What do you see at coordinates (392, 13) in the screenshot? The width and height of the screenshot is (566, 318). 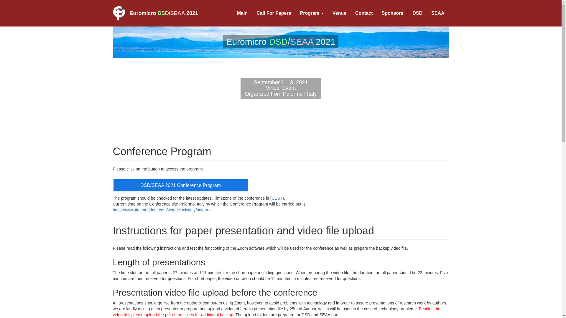 I see `Sponsors` at bounding box center [392, 13].